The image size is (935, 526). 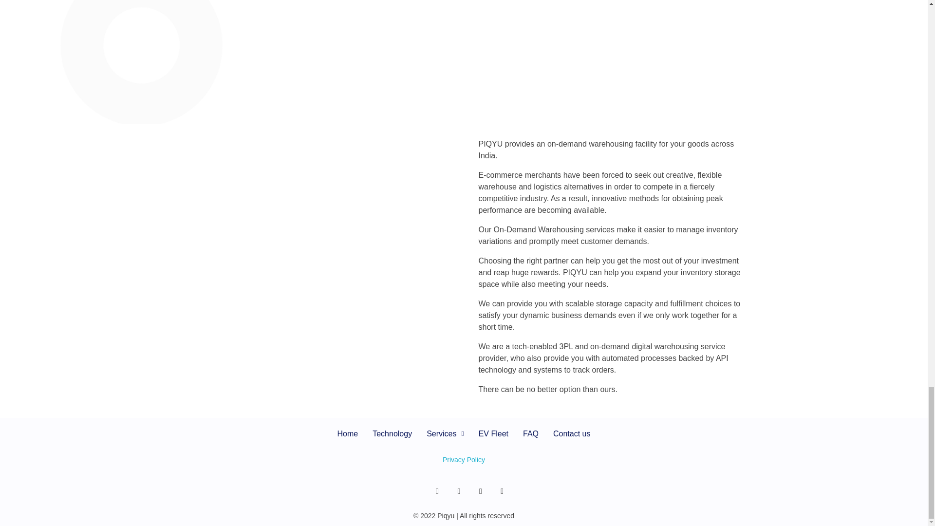 What do you see at coordinates (464, 460) in the screenshot?
I see `Privacy Policy` at bounding box center [464, 460].